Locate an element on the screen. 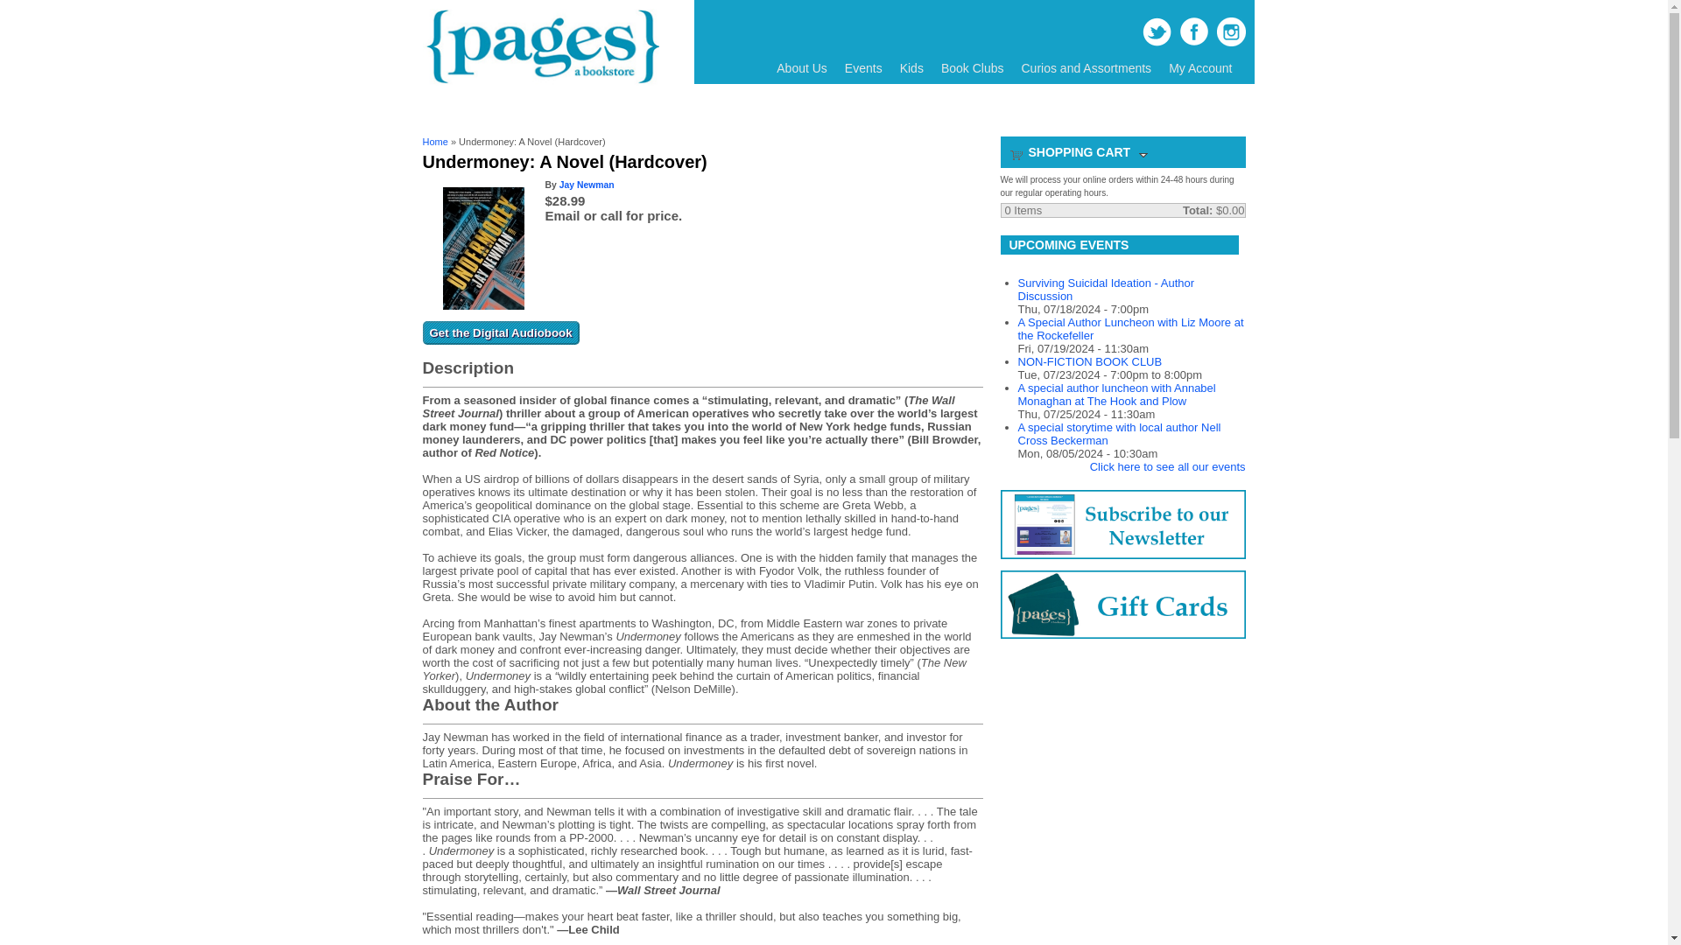 This screenshot has height=945, width=1681. Surviving Suicidal Ideation - Author Discussion is located at coordinates (1105, 289).